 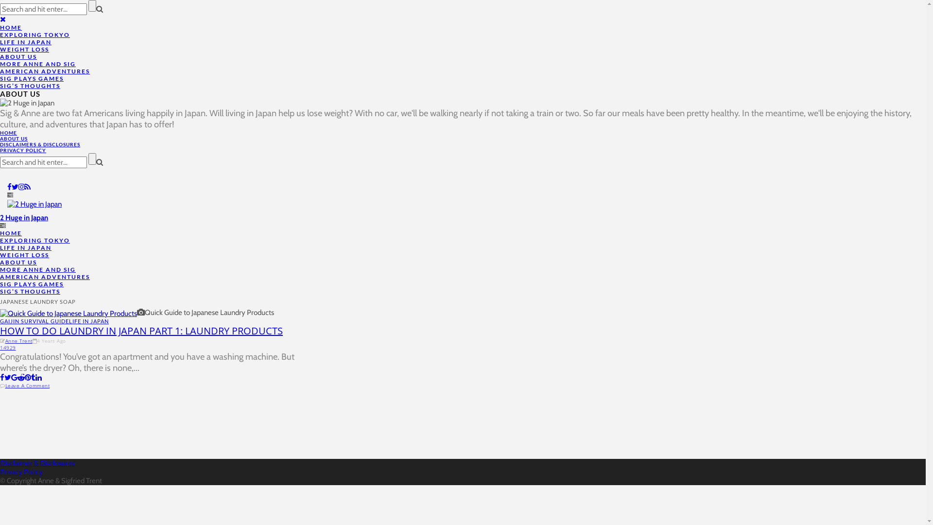 What do you see at coordinates (21, 187) in the screenshot?
I see `Instagram` at bounding box center [21, 187].